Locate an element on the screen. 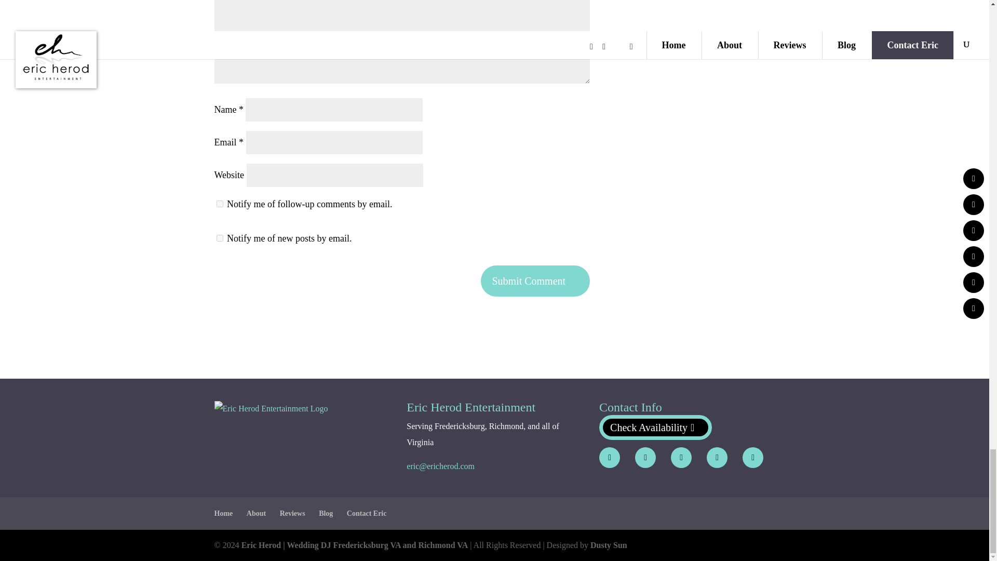  subscribe is located at coordinates (219, 204).